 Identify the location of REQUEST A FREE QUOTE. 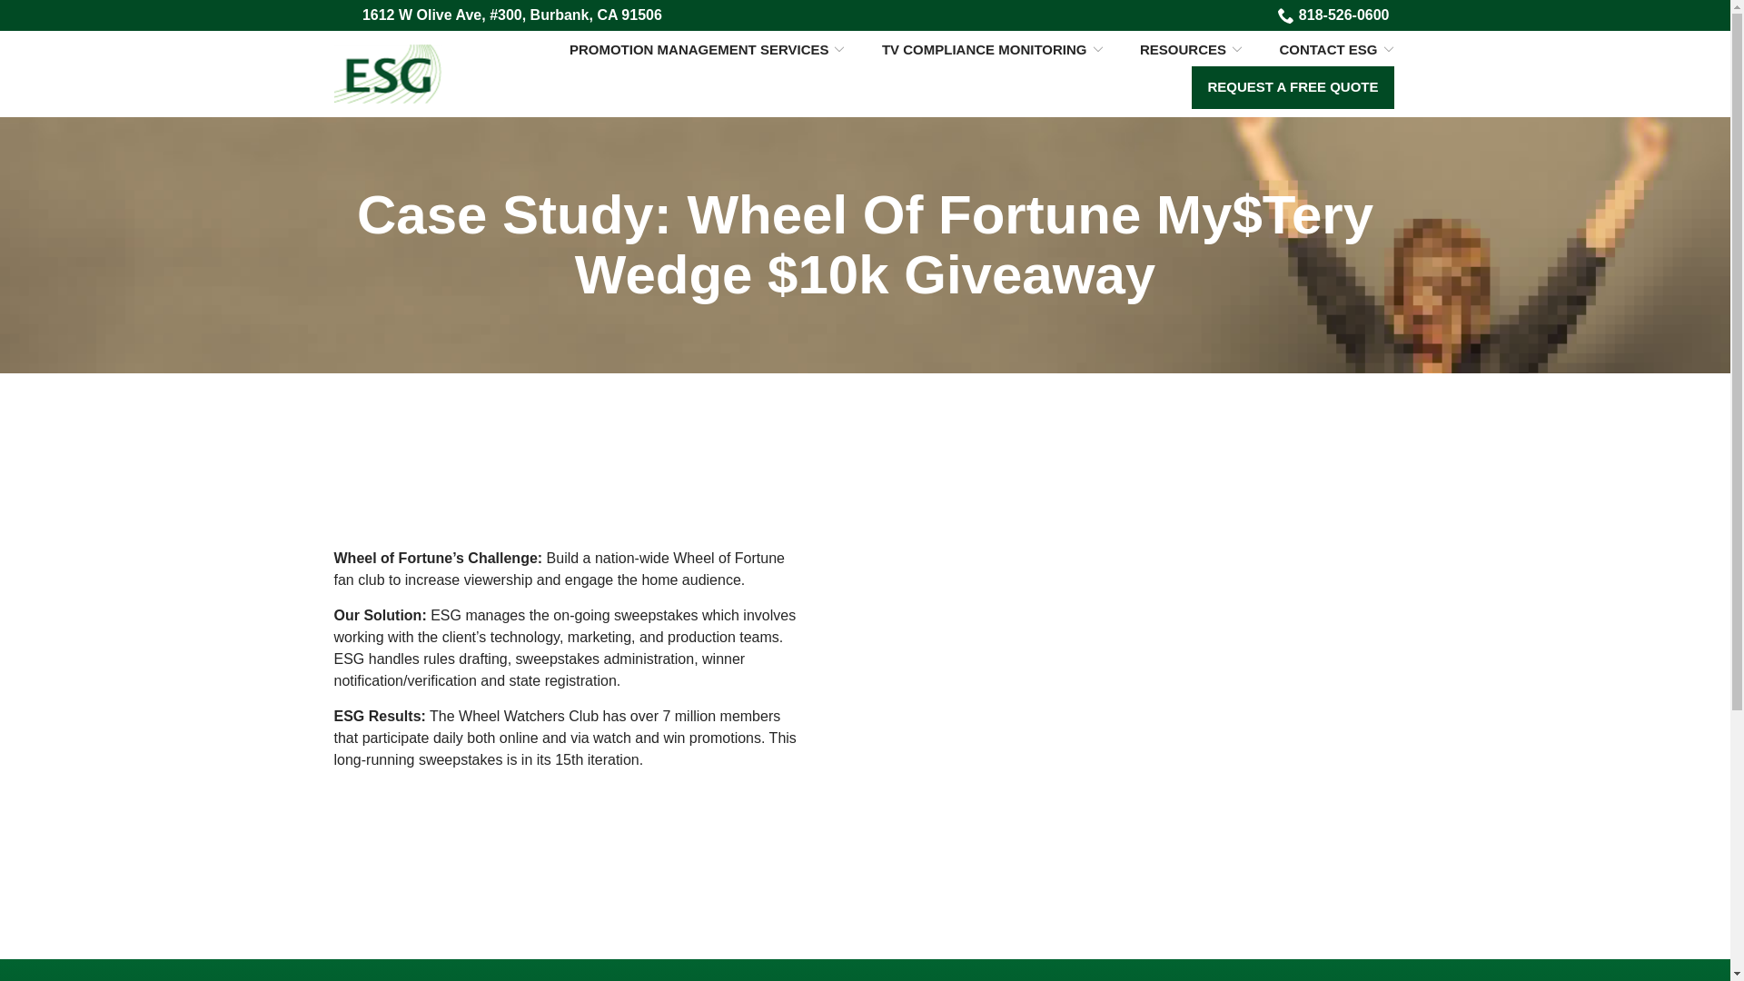
(1292, 87).